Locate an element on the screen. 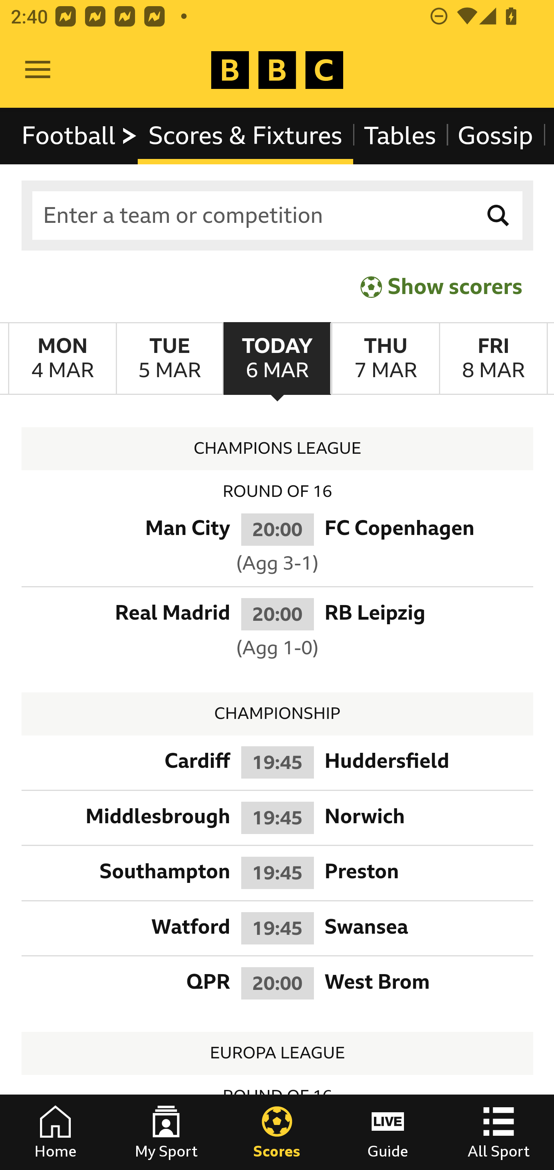  Gossip is located at coordinates (495, 135).